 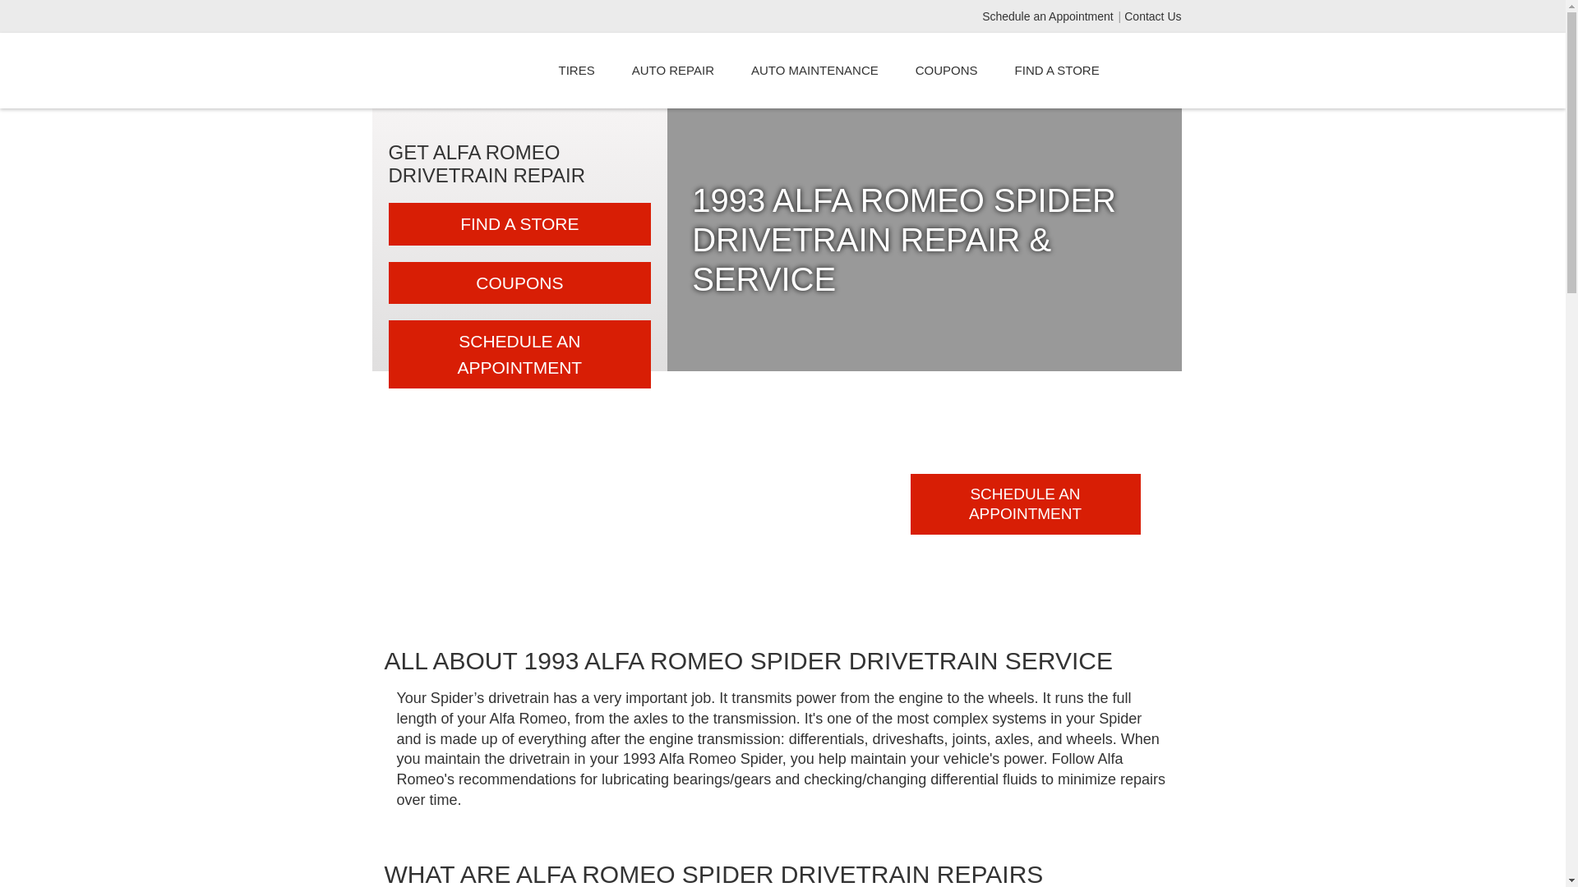 I want to click on COUPONS, so click(x=519, y=283).